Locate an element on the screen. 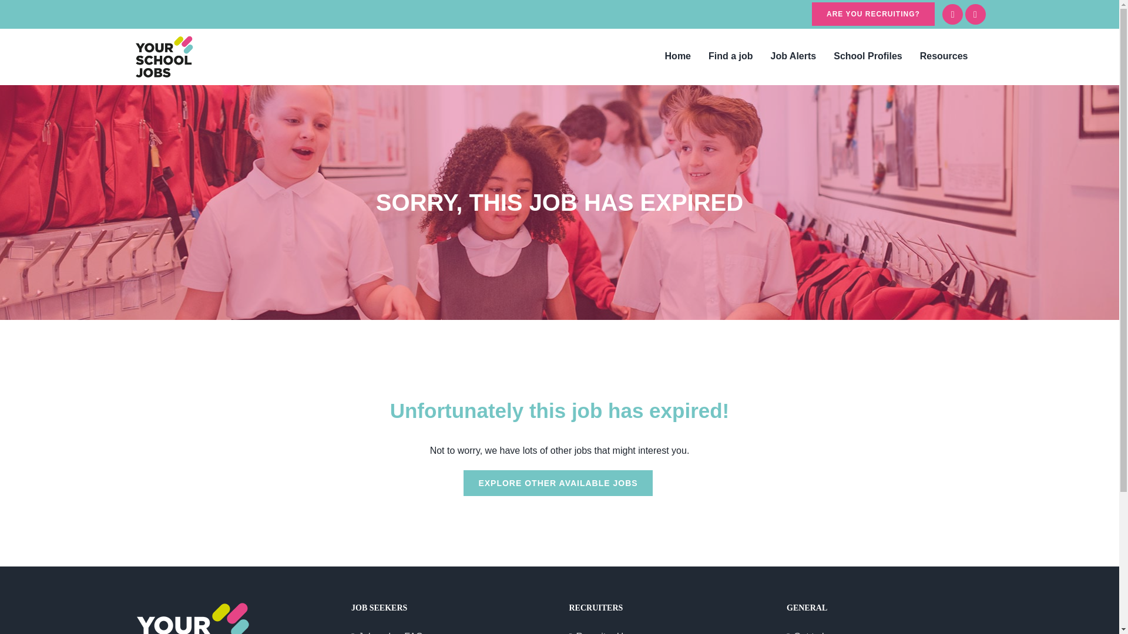 This screenshot has width=1128, height=634. Recruiter Home is located at coordinates (669, 632).